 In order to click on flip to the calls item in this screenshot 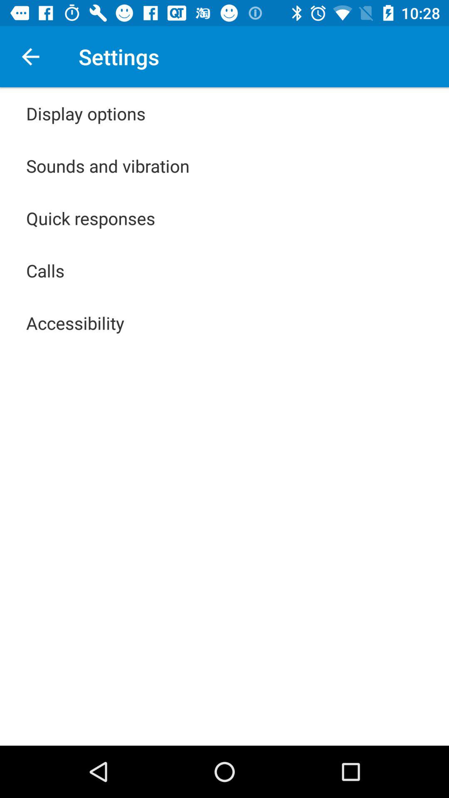, I will do `click(45, 270)`.